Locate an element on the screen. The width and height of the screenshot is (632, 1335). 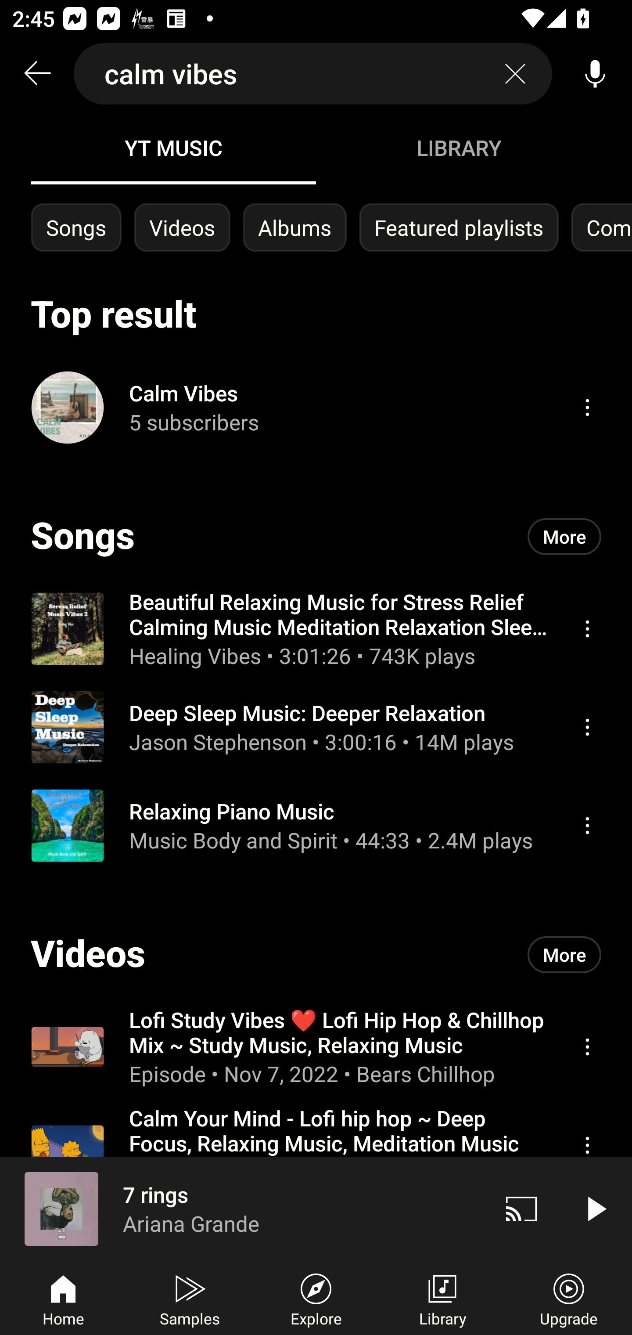
Menu is located at coordinates (587, 407).